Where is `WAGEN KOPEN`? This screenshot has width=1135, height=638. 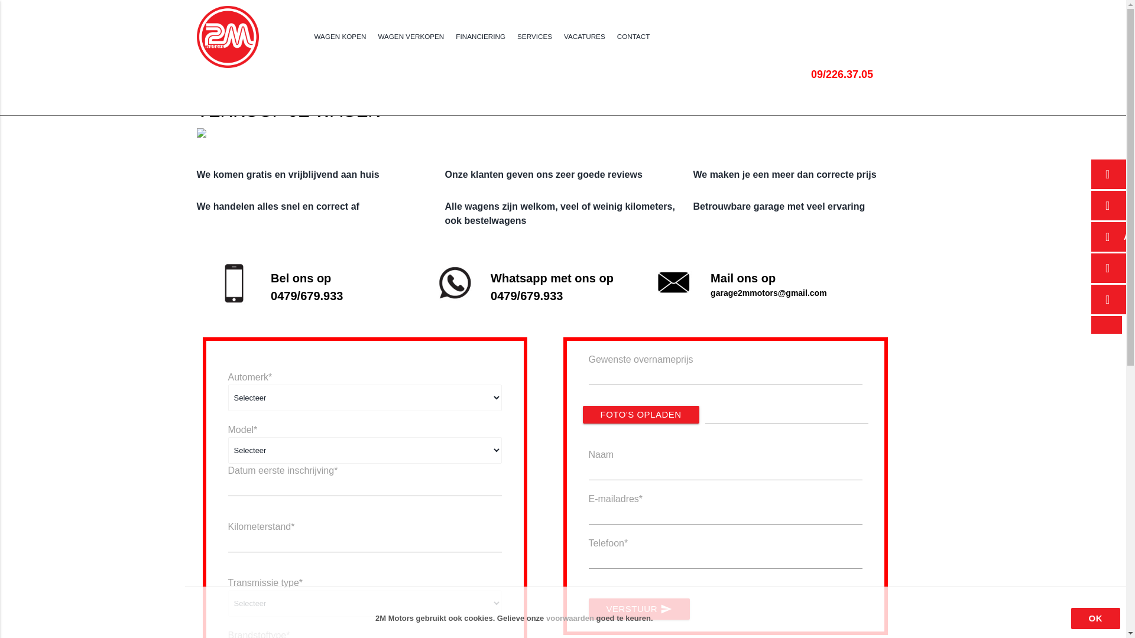
WAGEN KOPEN is located at coordinates (340, 37).